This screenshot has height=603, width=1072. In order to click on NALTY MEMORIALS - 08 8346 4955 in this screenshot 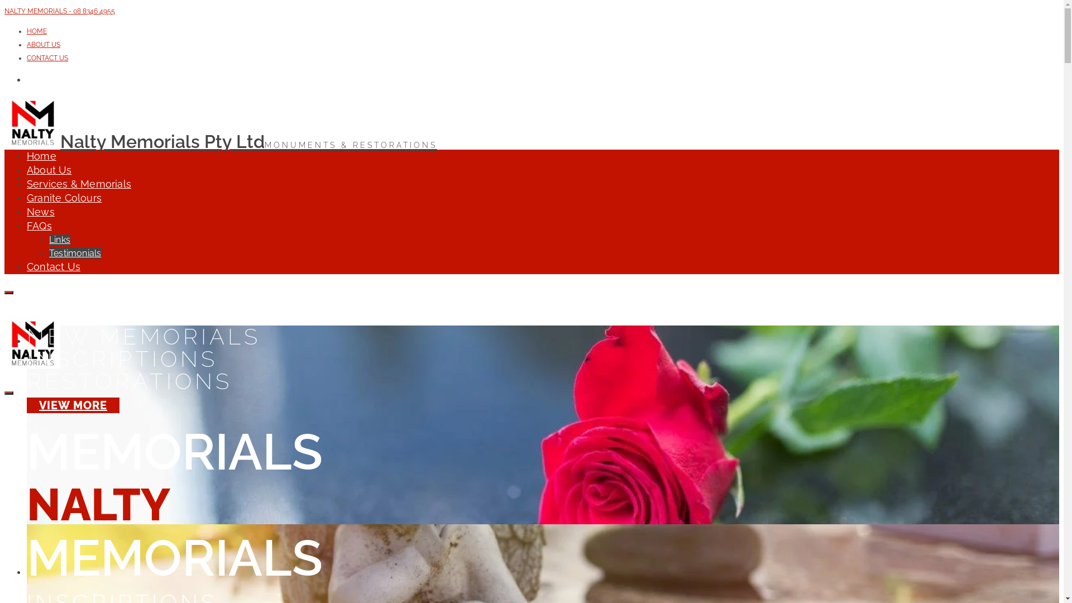, I will do `click(60, 11)`.